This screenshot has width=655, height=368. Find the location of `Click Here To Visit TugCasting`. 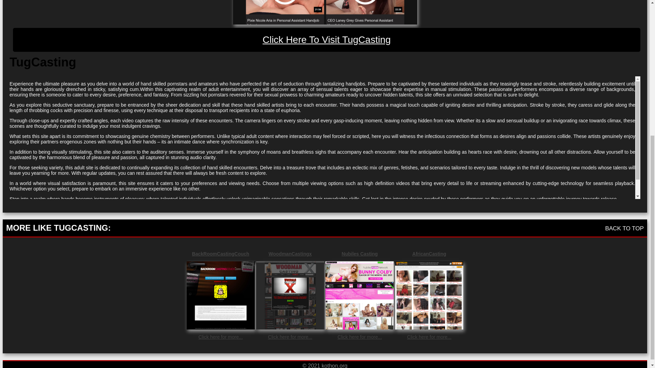

Click Here To Visit TugCasting is located at coordinates (327, 40).